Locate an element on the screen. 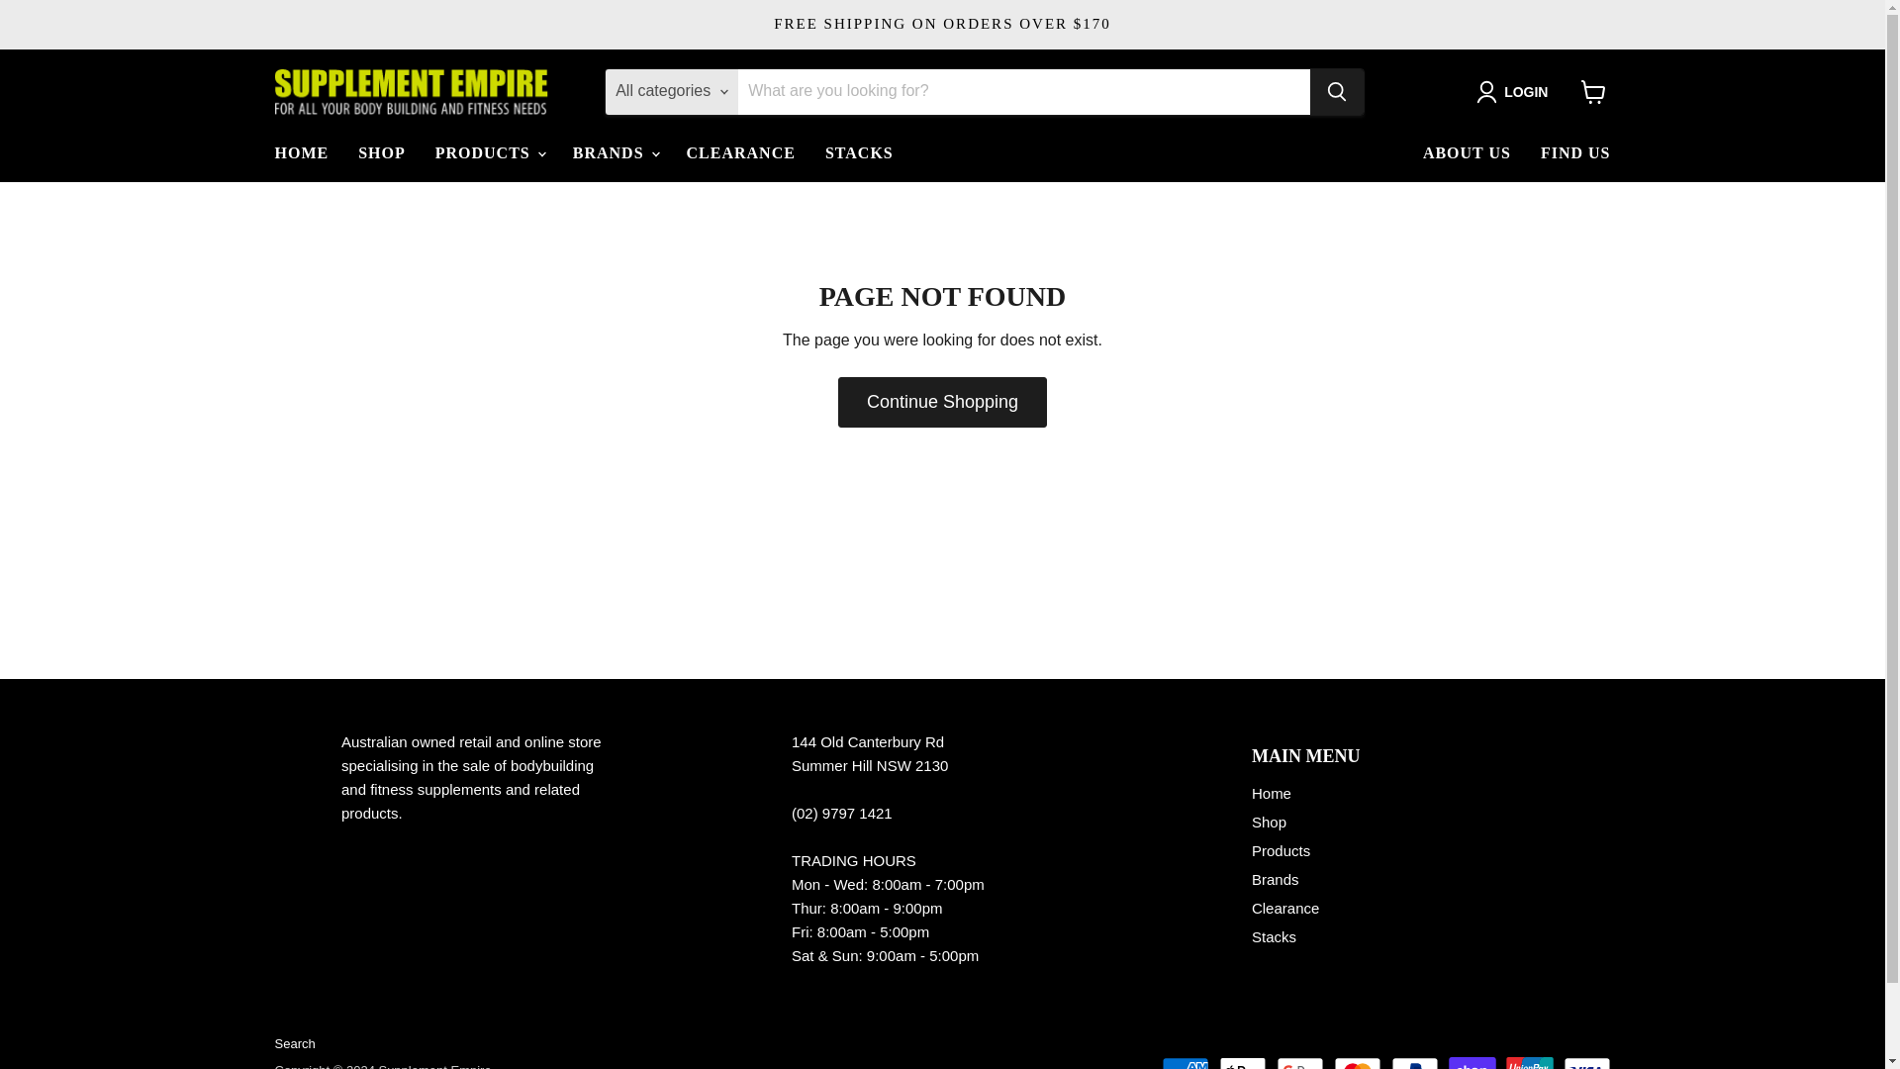 The height and width of the screenshot is (1069, 1900). Shop Pay is located at coordinates (1472, 1063).